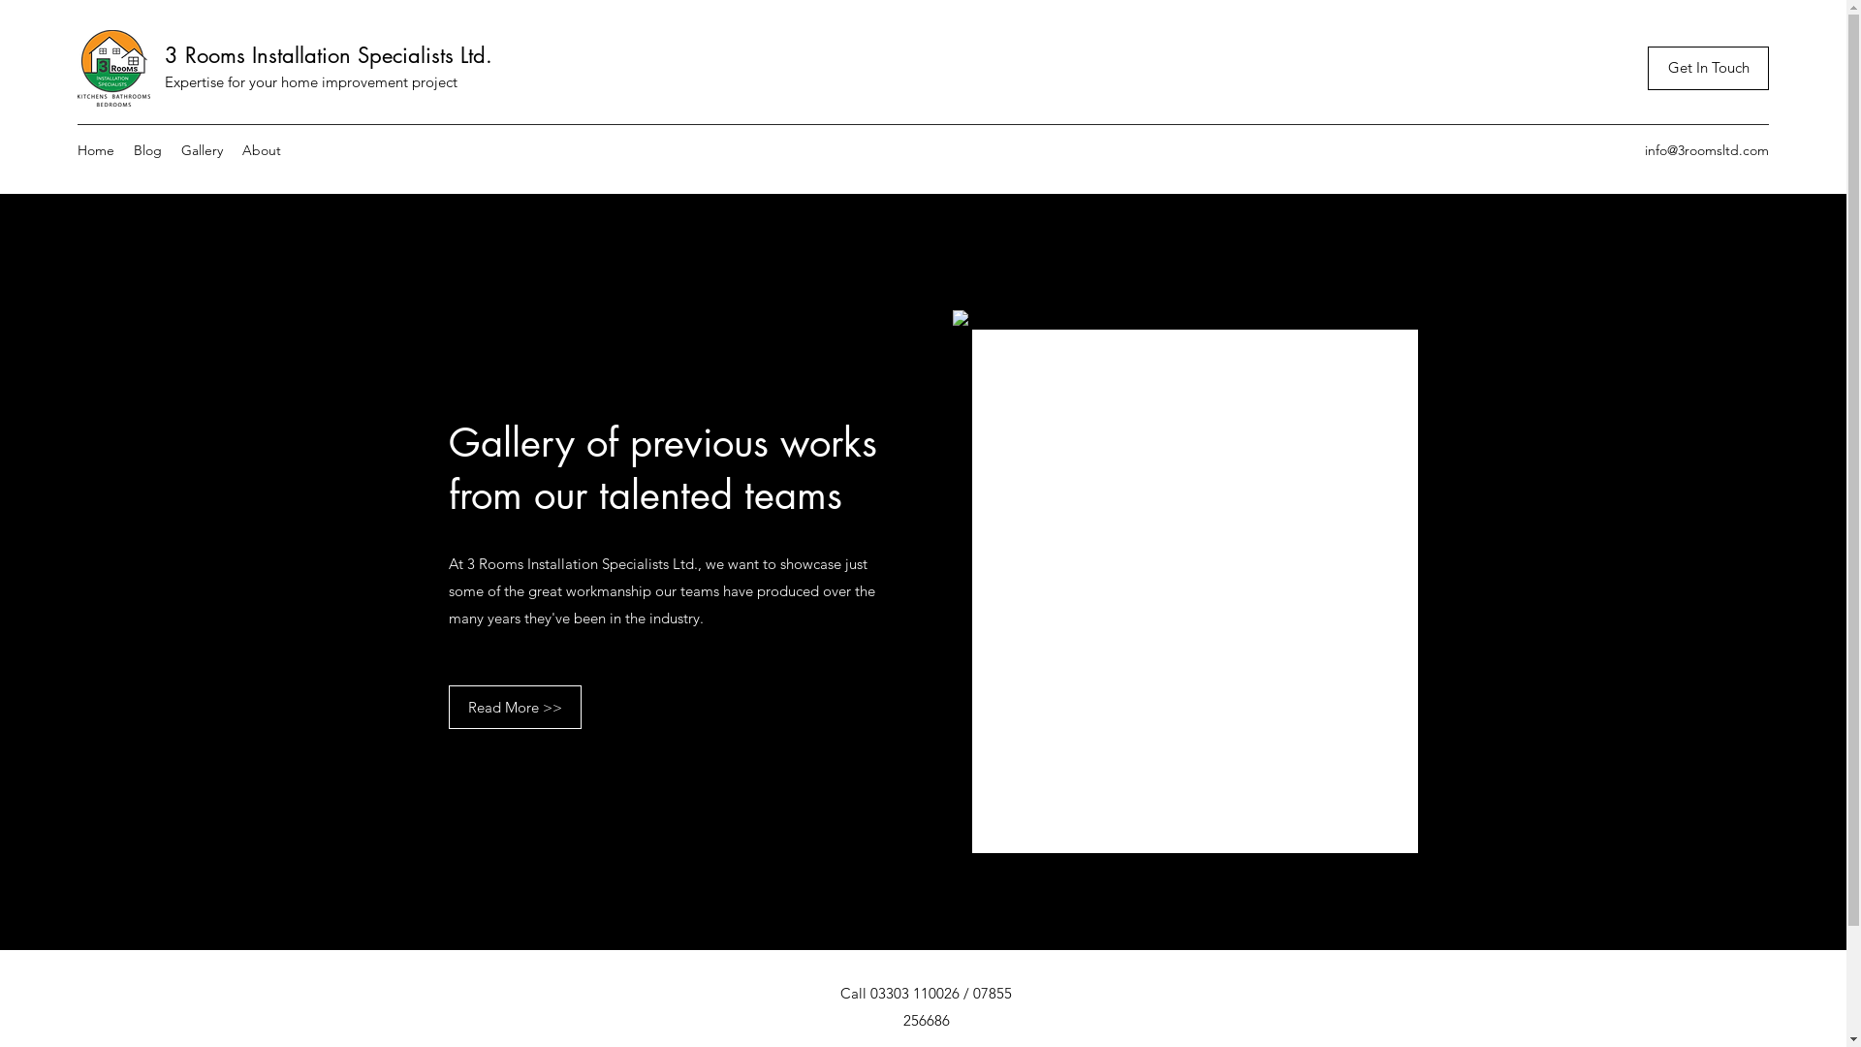  Describe the element at coordinates (96, 150) in the screenshot. I see `Home` at that location.